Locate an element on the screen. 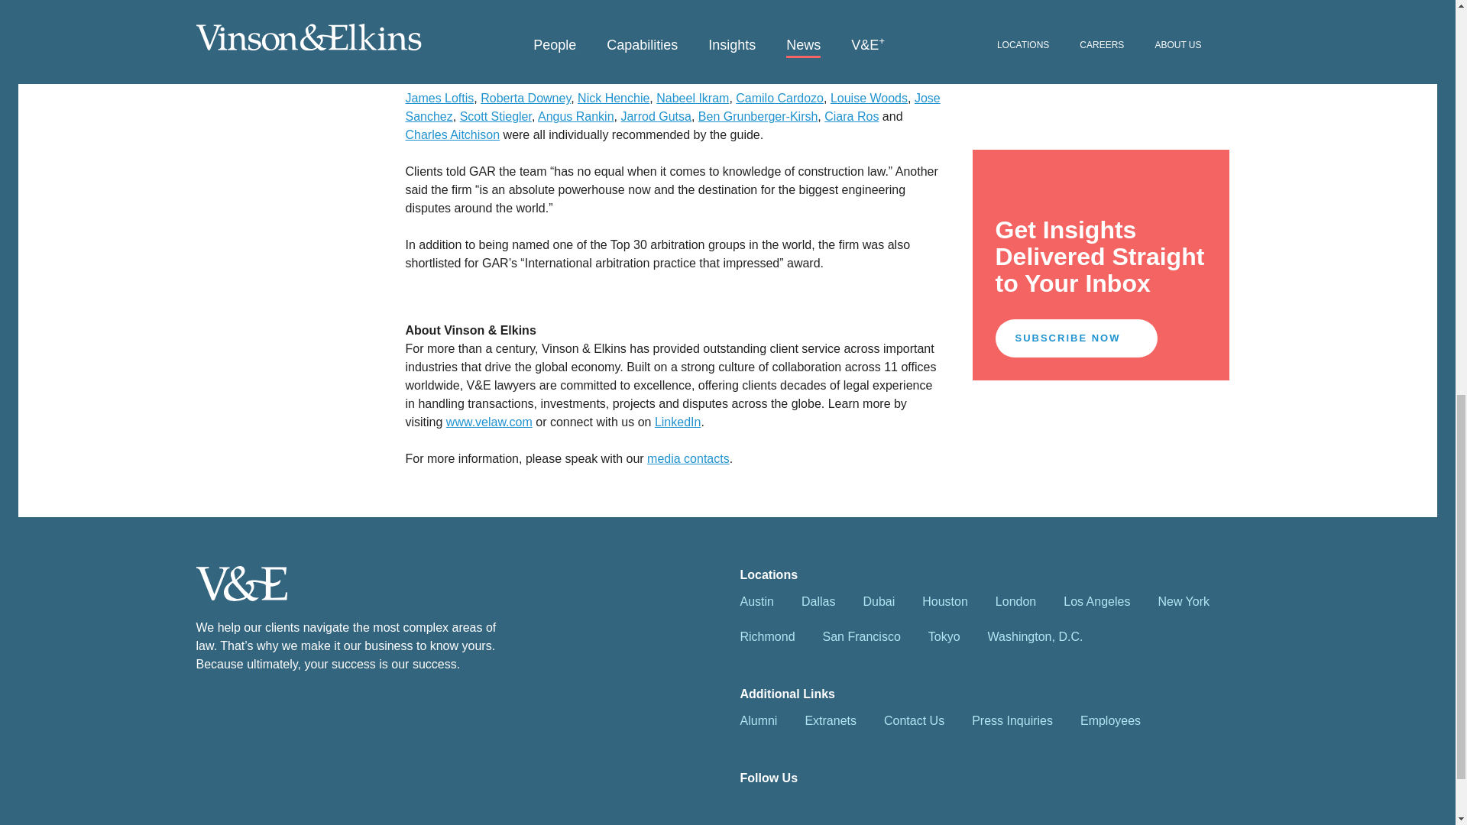 Image resolution: width=1467 pixels, height=825 pixels. Nick Henchie is located at coordinates (614, 98).